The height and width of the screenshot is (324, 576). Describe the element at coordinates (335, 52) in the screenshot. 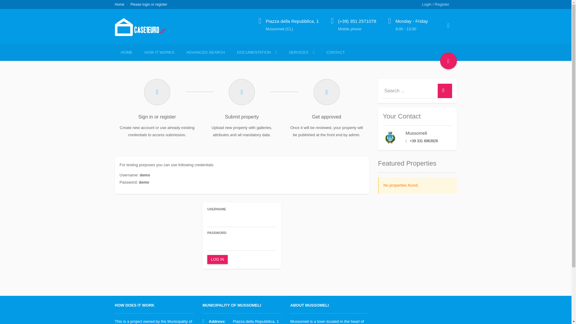

I see `CONTACT` at that location.